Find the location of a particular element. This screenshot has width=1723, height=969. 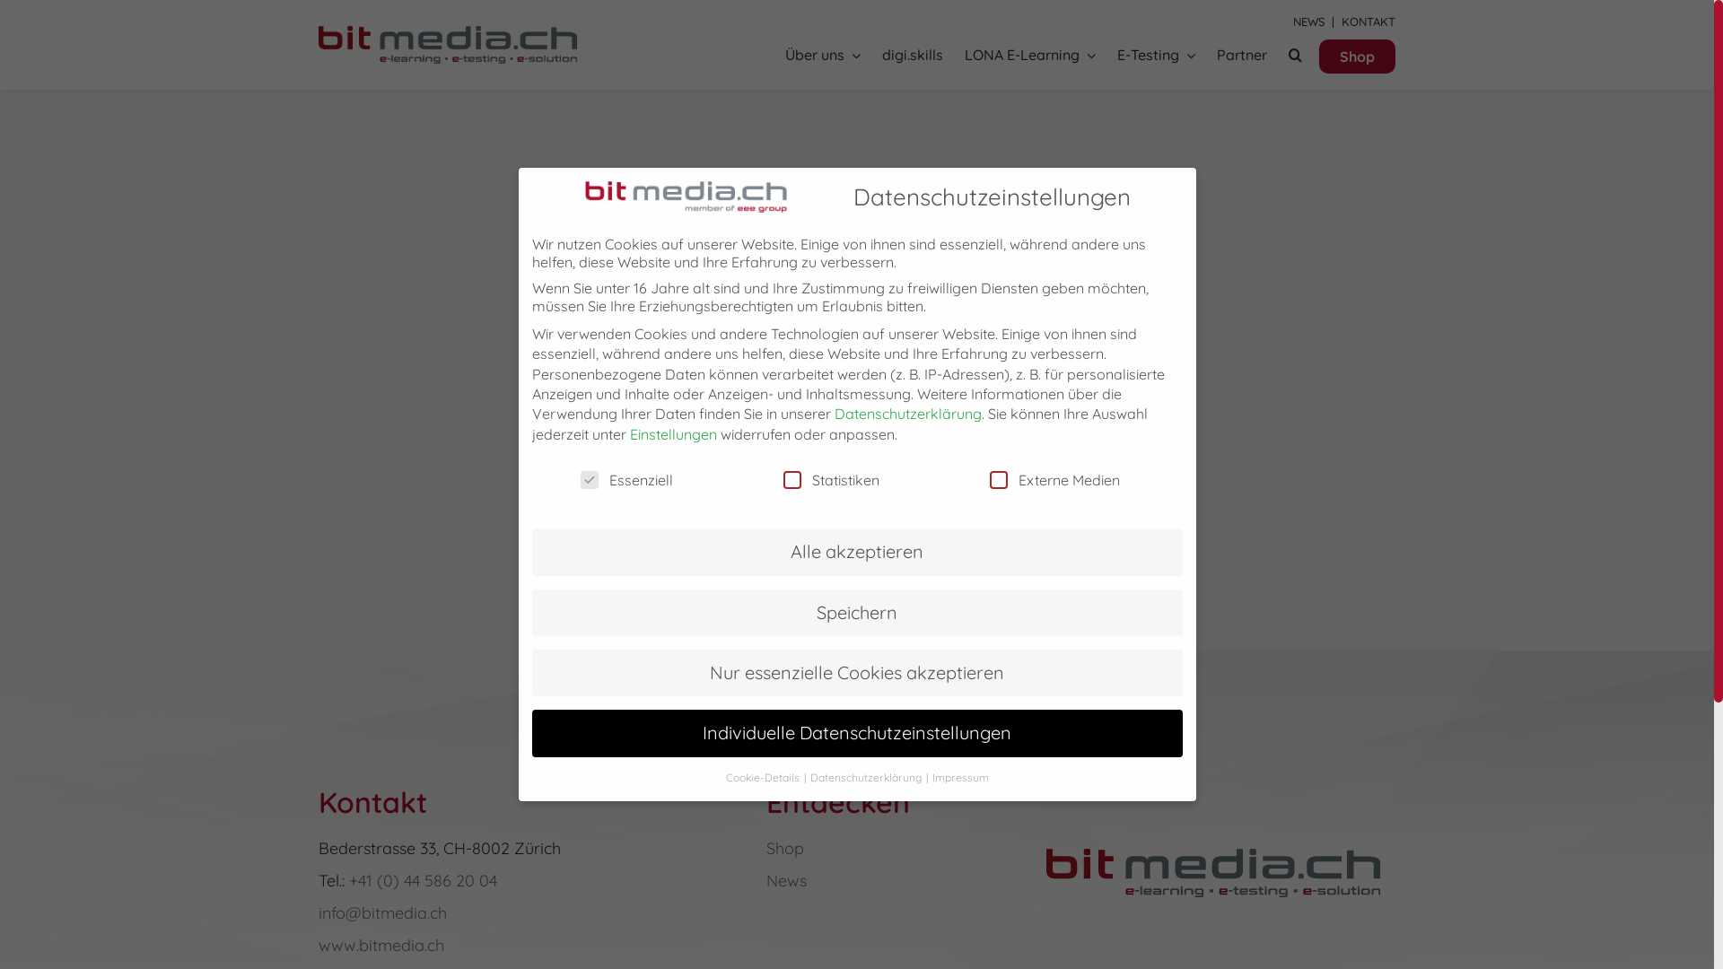

digi.skills is located at coordinates (913, 56).